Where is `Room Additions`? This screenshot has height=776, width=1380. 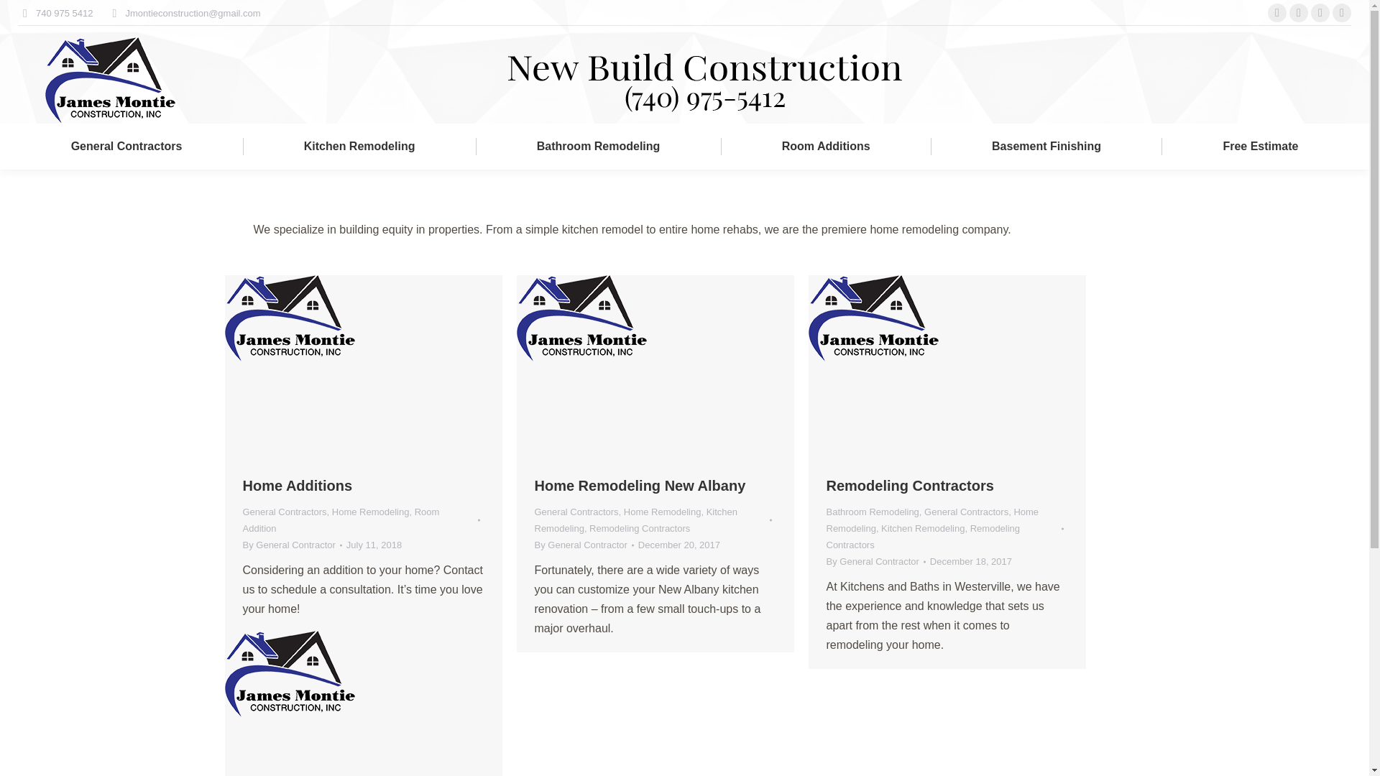 Room Additions is located at coordinates (825, 147).